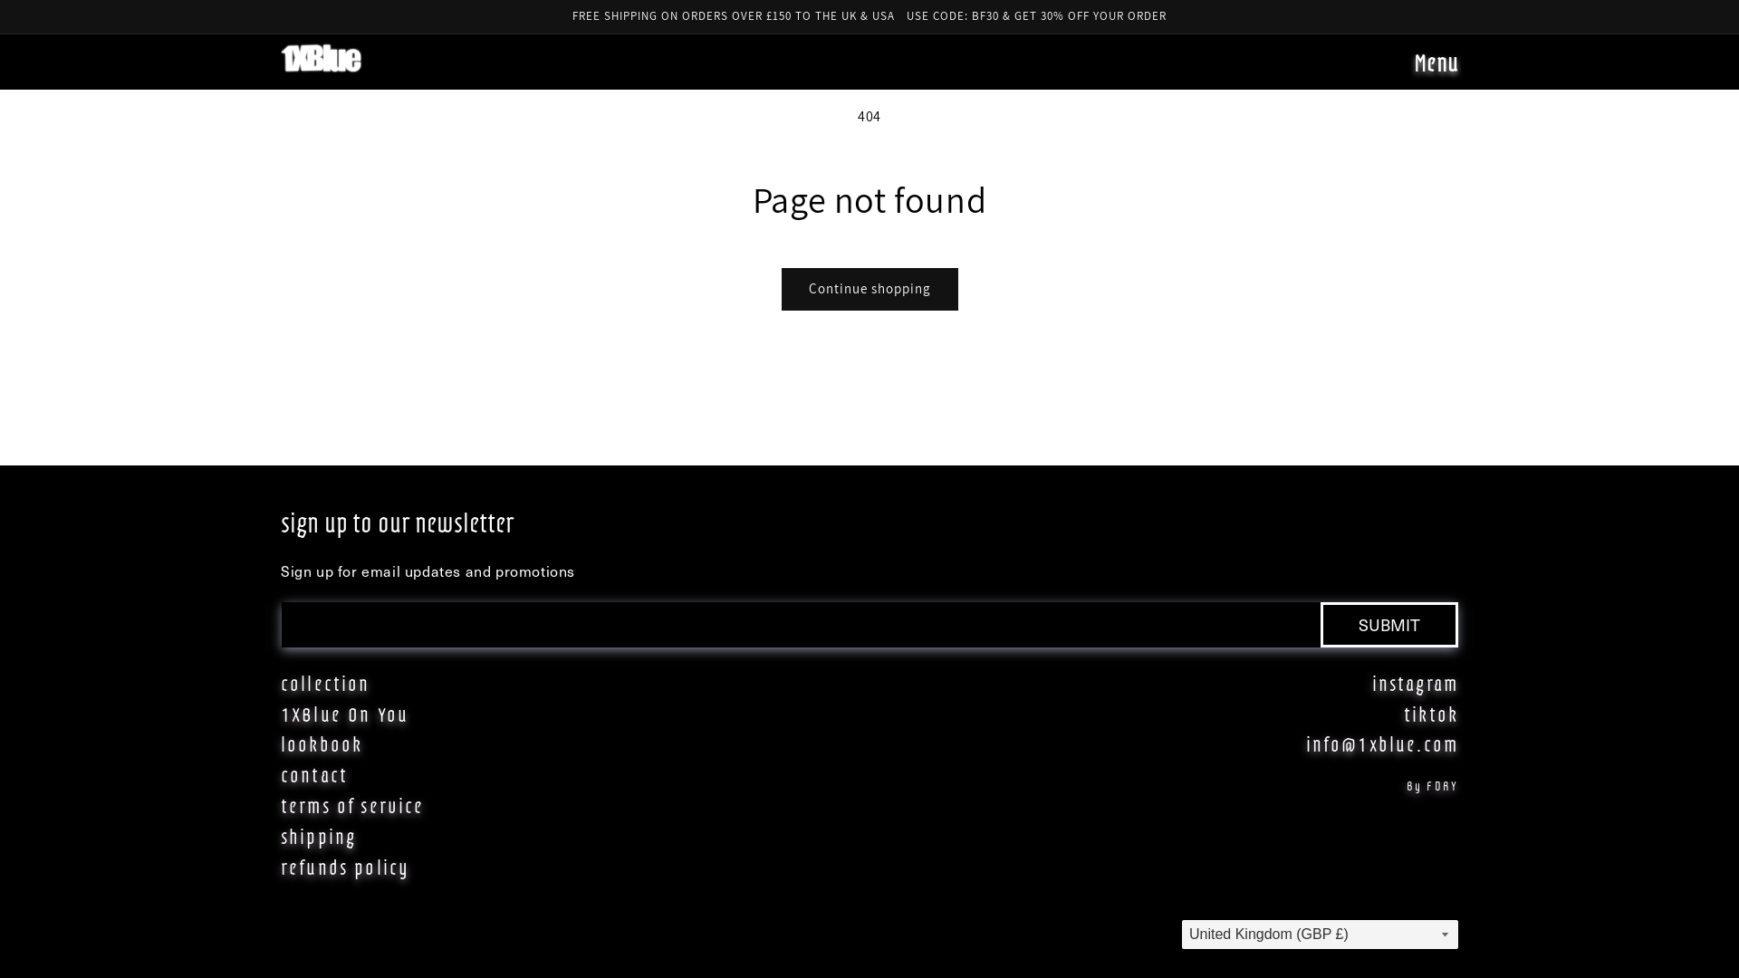  I want to click on Cart, so click(1377, 65).